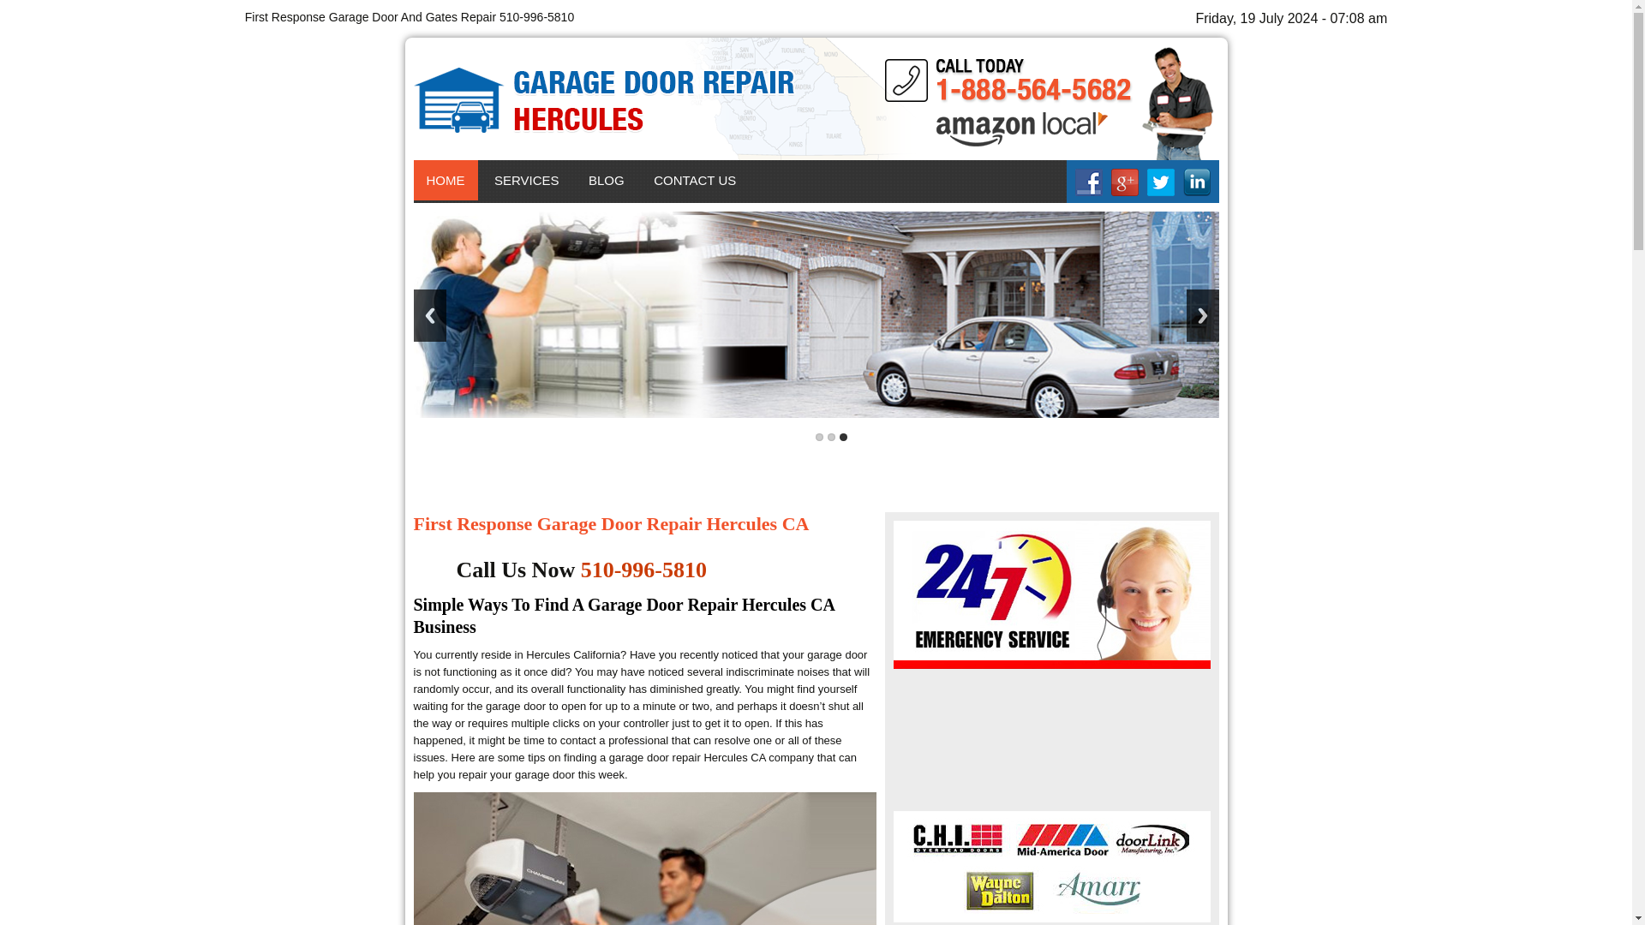  What do you see at coordinates (579, 241) in the screenshot?
I see `GARAGE DOOR SPRING REPAIR HERCULES` at bounding box center [579, 241].